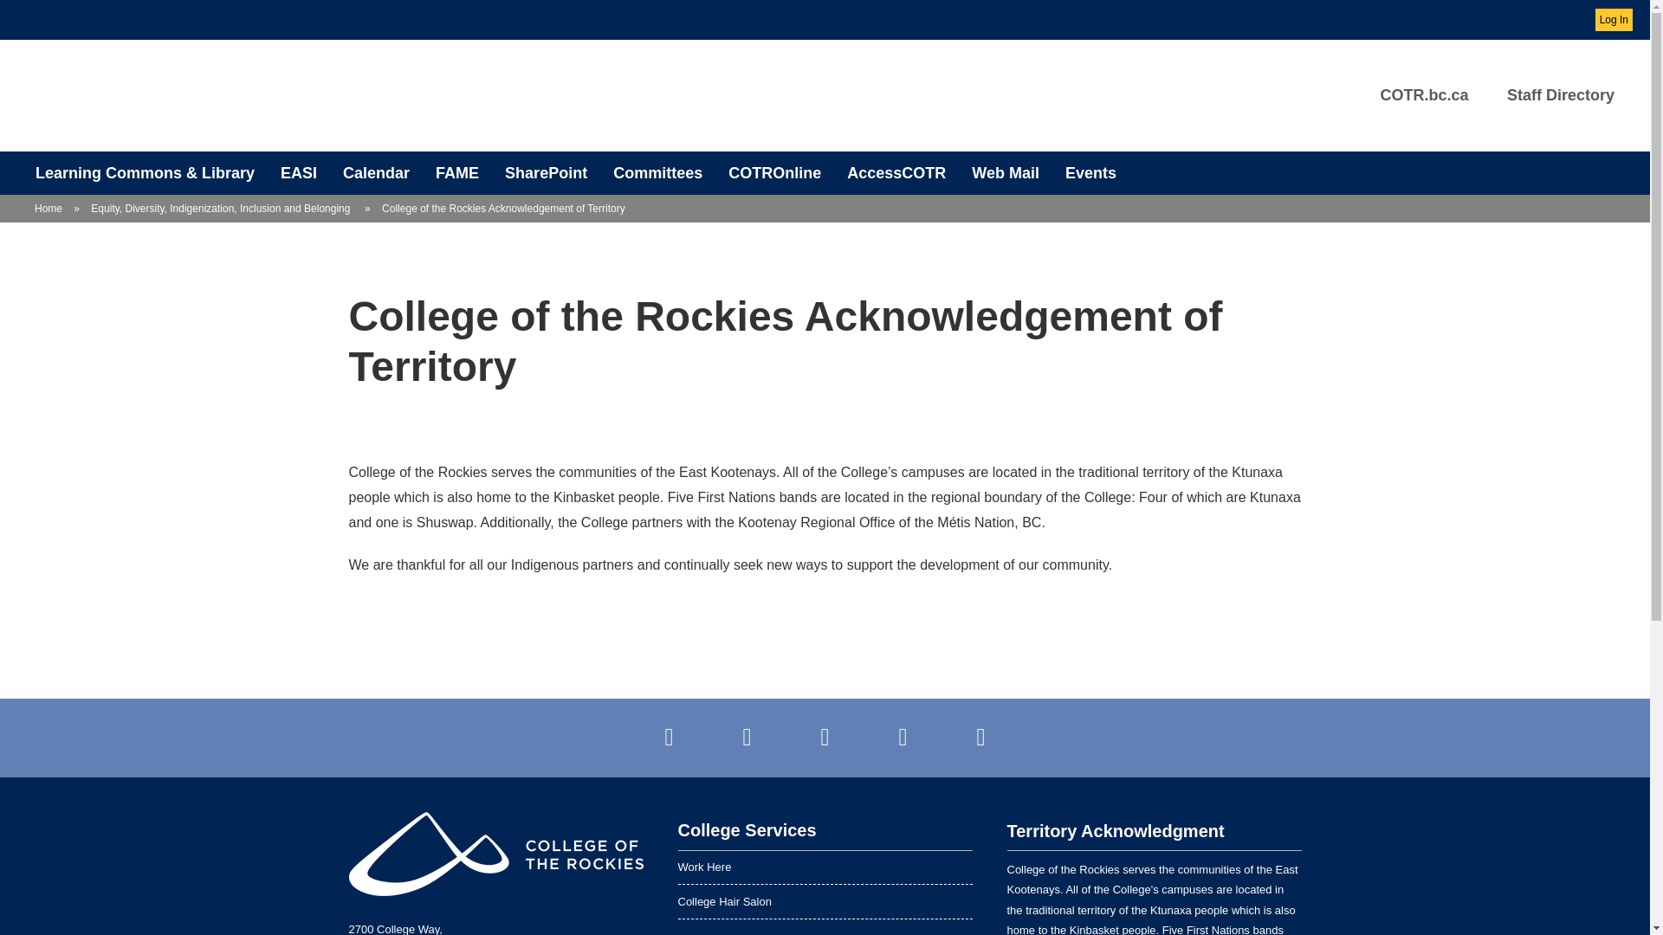  Describe the element at coordinates (896, 172) in the screenshot. I see `AccessCOTR` at that location.